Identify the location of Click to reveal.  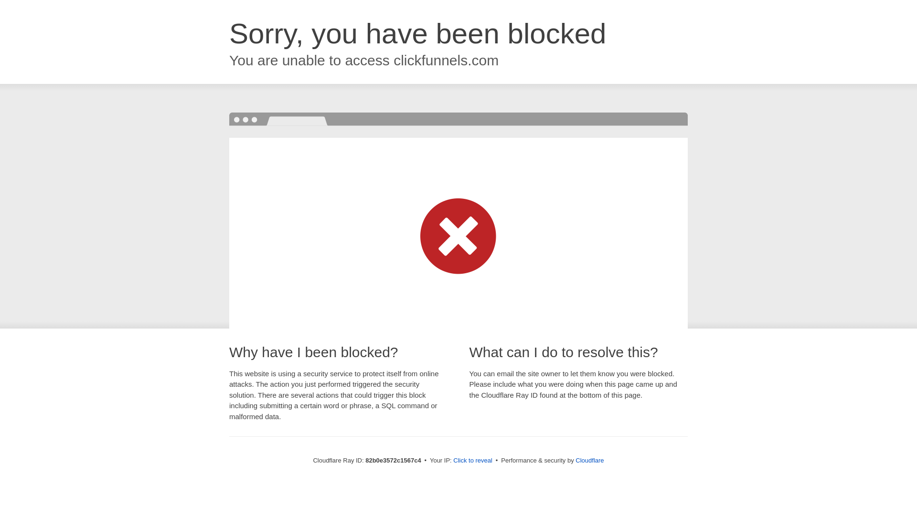
(473, 461).